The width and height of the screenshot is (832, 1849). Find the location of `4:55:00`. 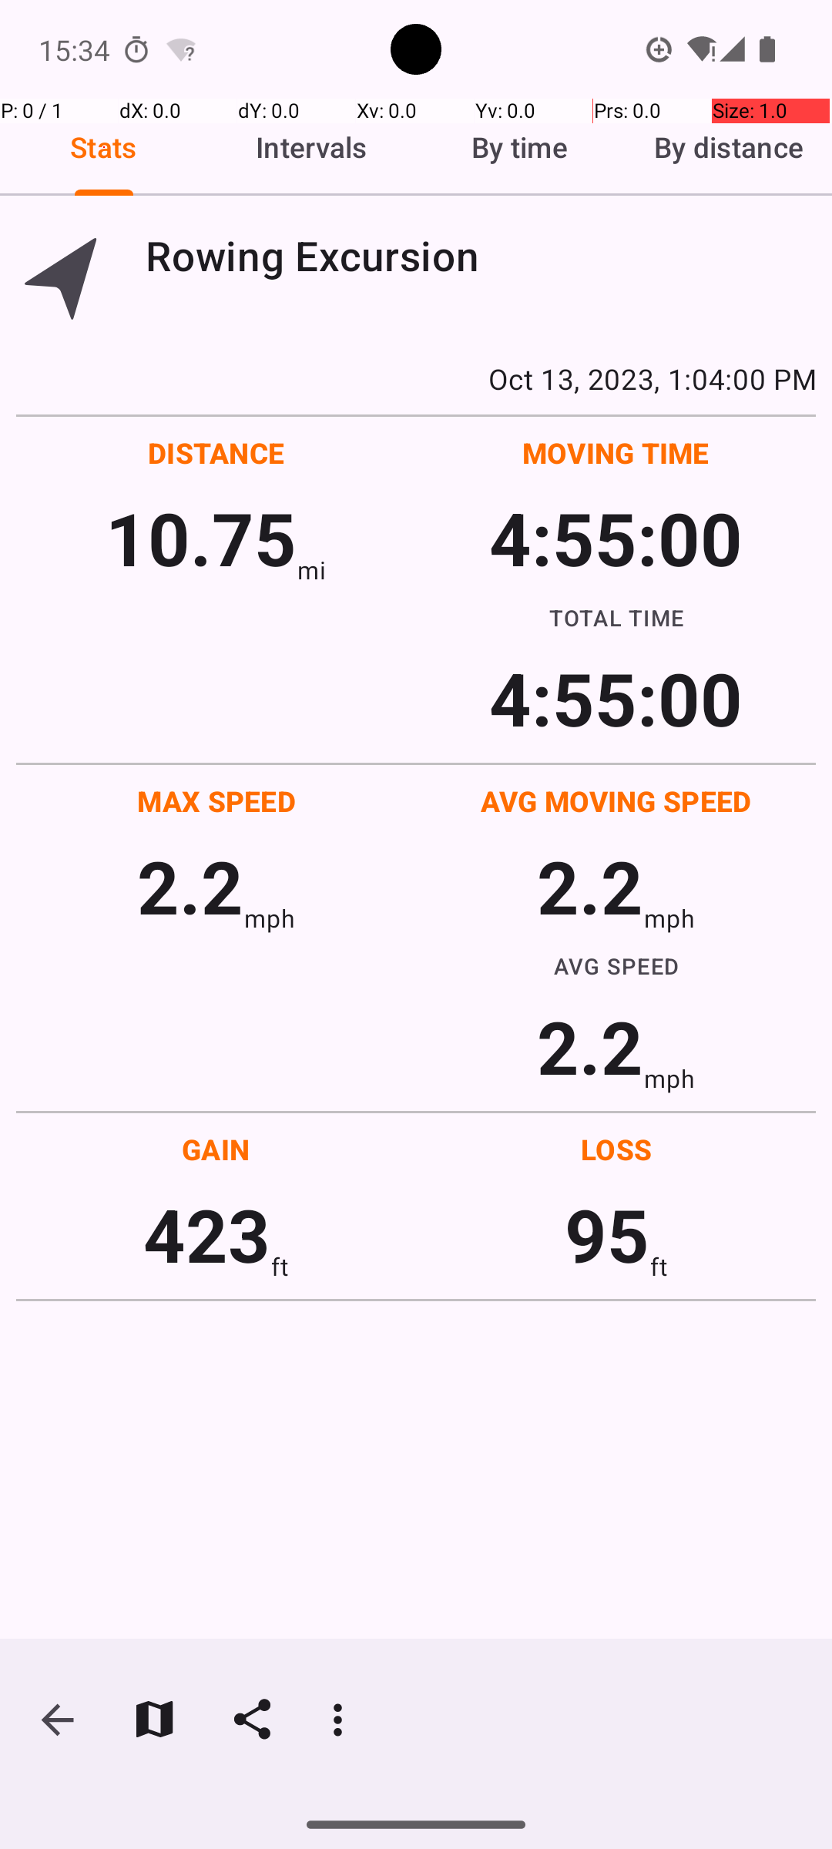

4:55:00 is located at coordinates (616, 538).